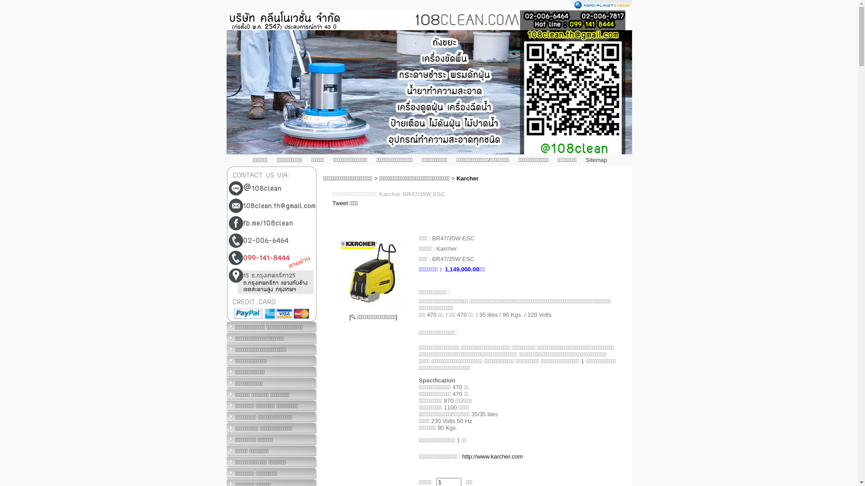 Image resolution: width=865 pixels, height=486 pixels. What do you see at coordinates (492, 456) in the screenshot?
I see `http://www.karcher.com` at bounding box center [492, 456].